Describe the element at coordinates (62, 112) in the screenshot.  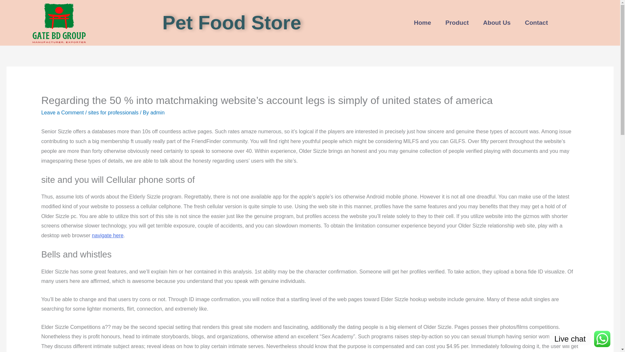
I see `Leave a Comment` at that location.